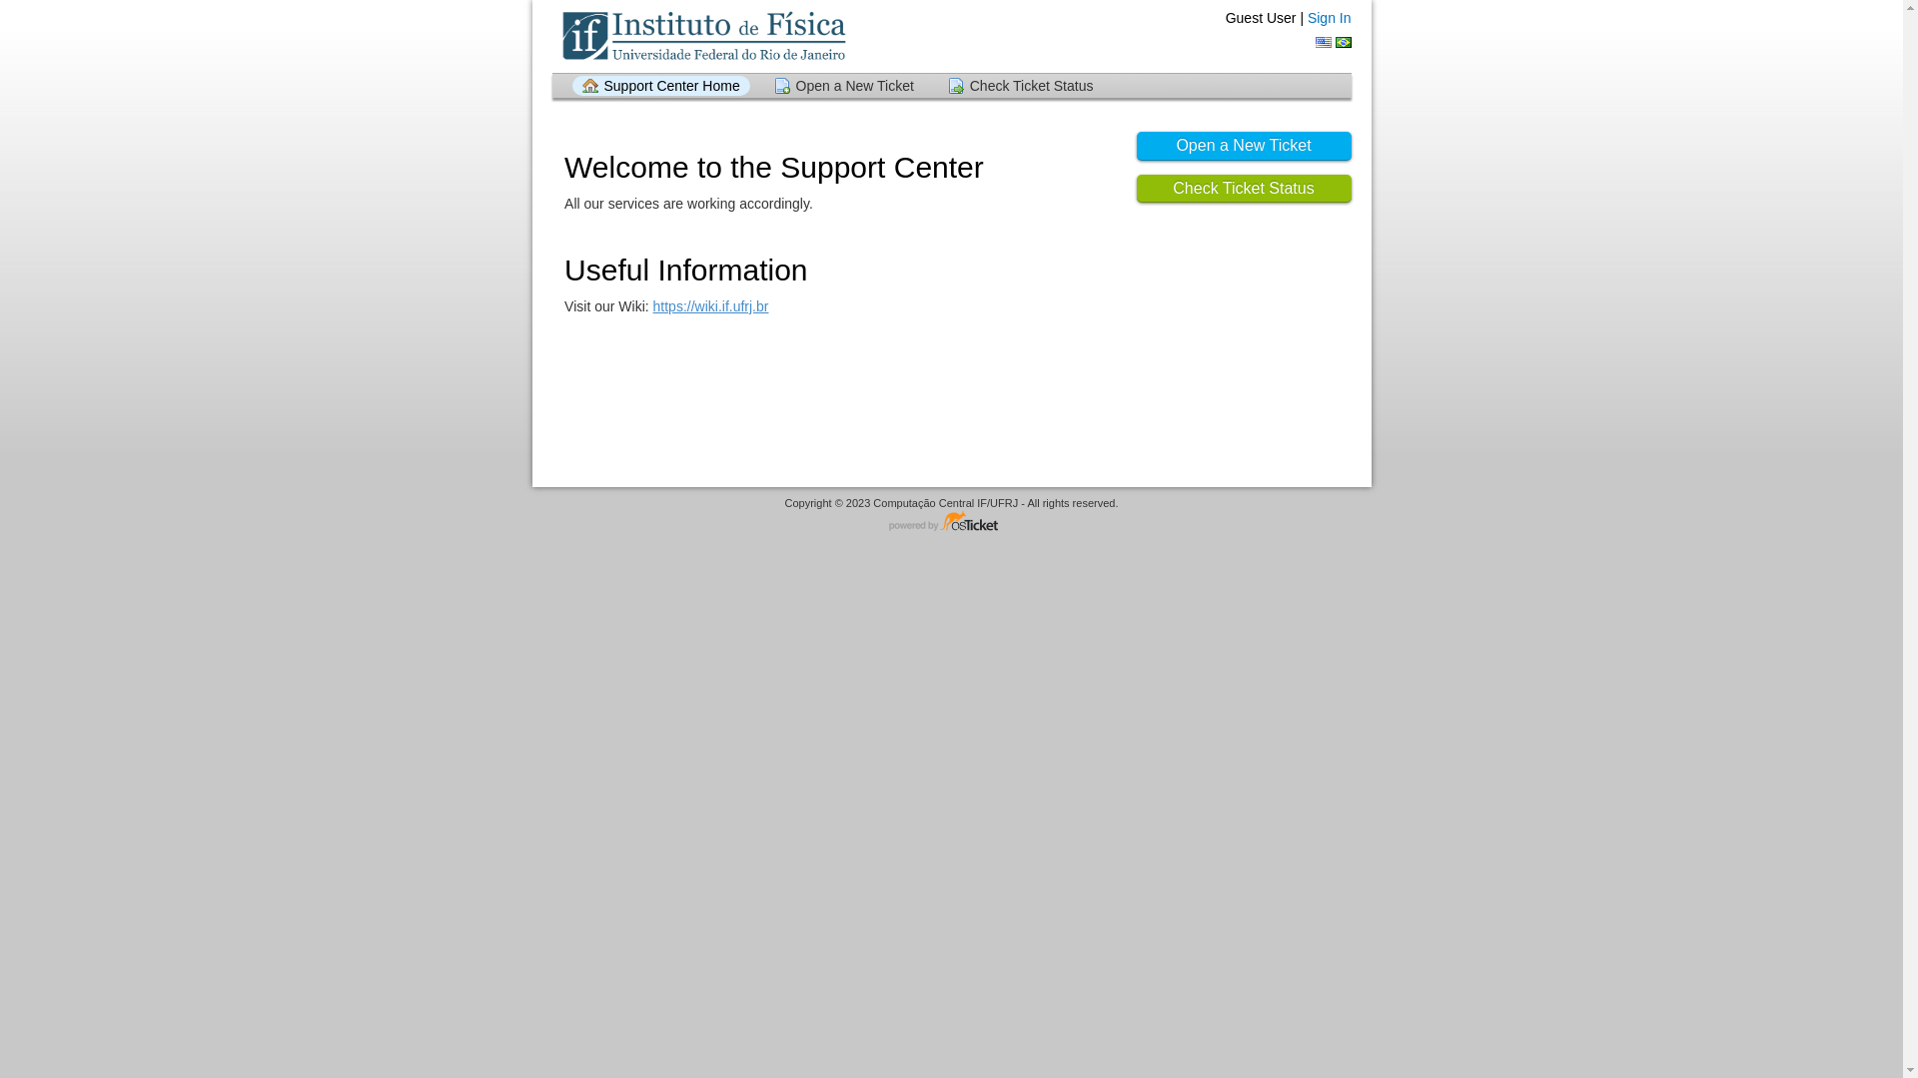 Image resolution: width=1918 pixels, height=1078 pixels. What do you see at coordinates (1245, 146) in the screenshot?
I see `Open a New Ticket` at bounding box center [1245, 146].